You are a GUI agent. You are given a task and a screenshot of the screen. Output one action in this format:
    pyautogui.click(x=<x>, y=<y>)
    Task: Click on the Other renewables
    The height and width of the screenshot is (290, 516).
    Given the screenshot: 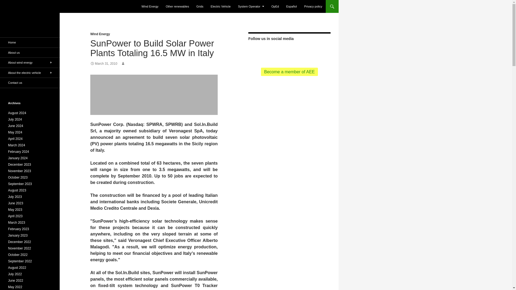 What is the action you would take?
    pyautogui.click(x=177, y=6)
    